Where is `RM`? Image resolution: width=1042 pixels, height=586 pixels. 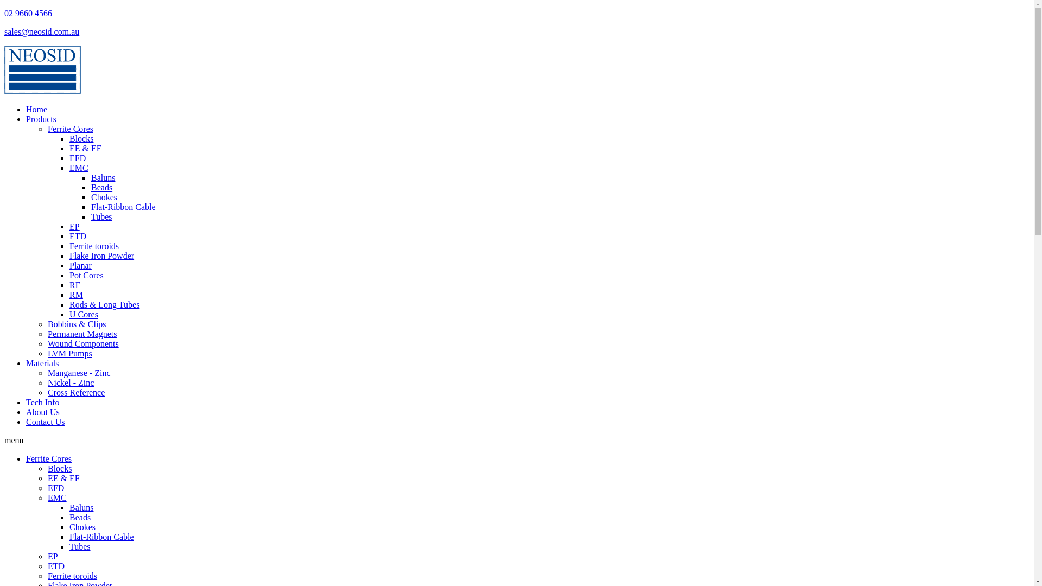
RM is located at coordinates (76, 295).